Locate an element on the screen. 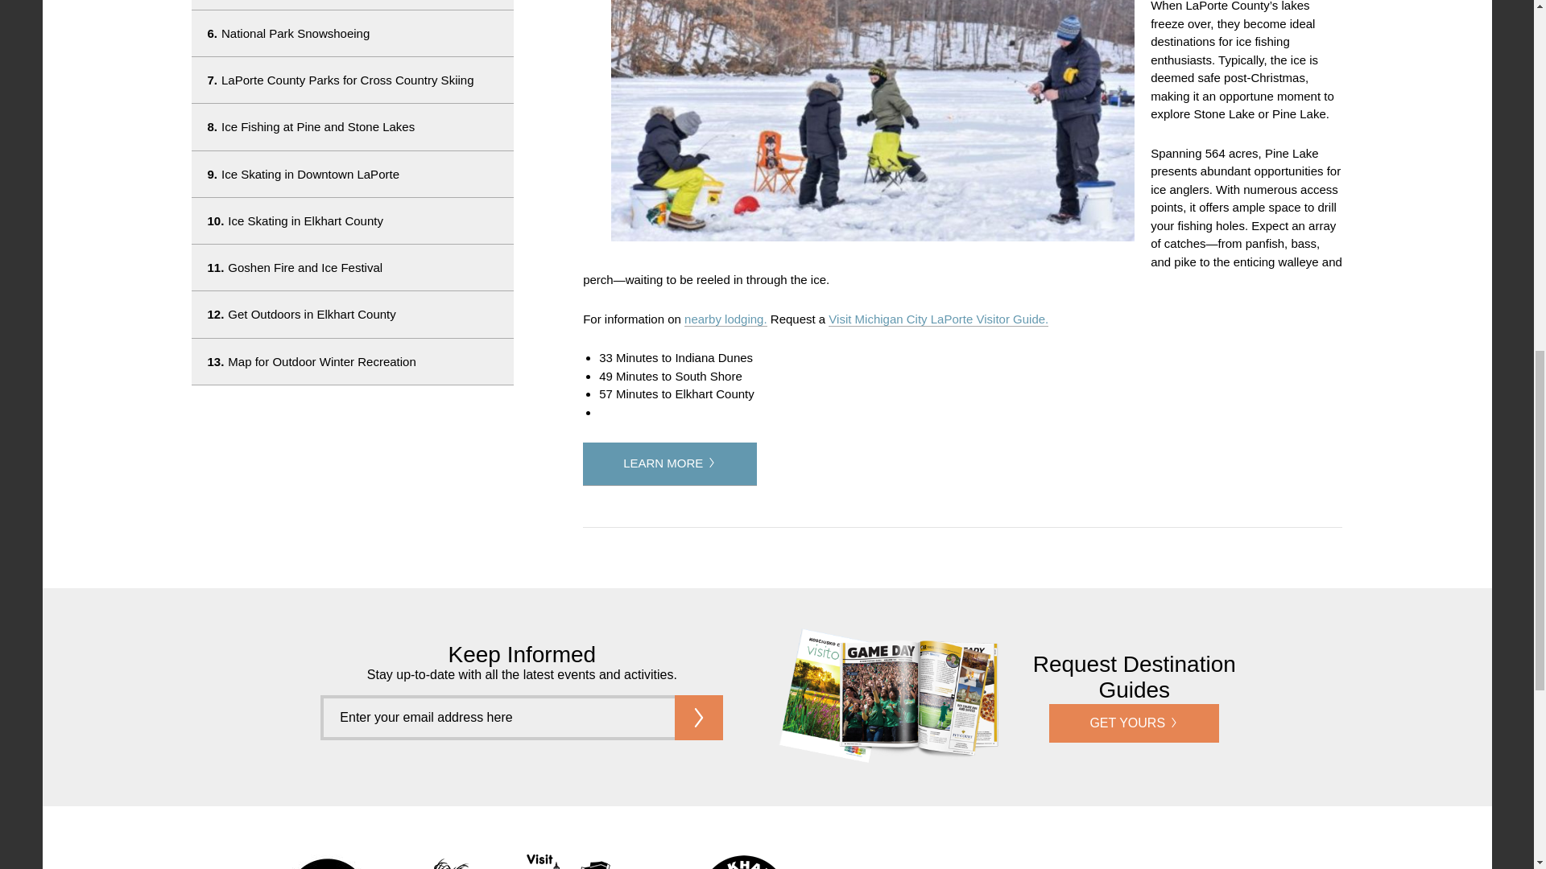 This screenshot has width=1546, height=869. Get Outdoors in Elkhart County is located at coordinates (353, 314).